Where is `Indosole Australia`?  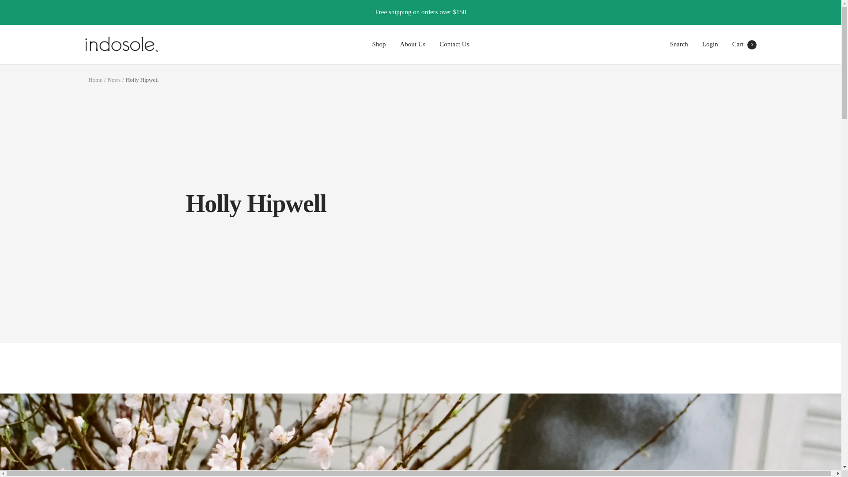 Indosole Australia is located at coordinates (121, 44).